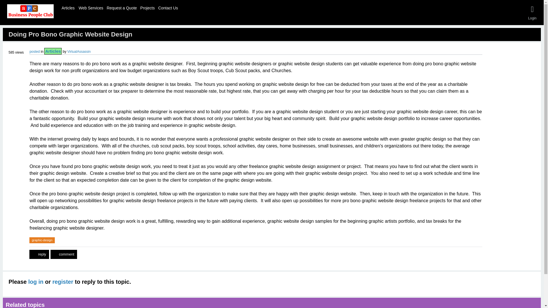  I want to click on graphic-design, so click(42, 240).